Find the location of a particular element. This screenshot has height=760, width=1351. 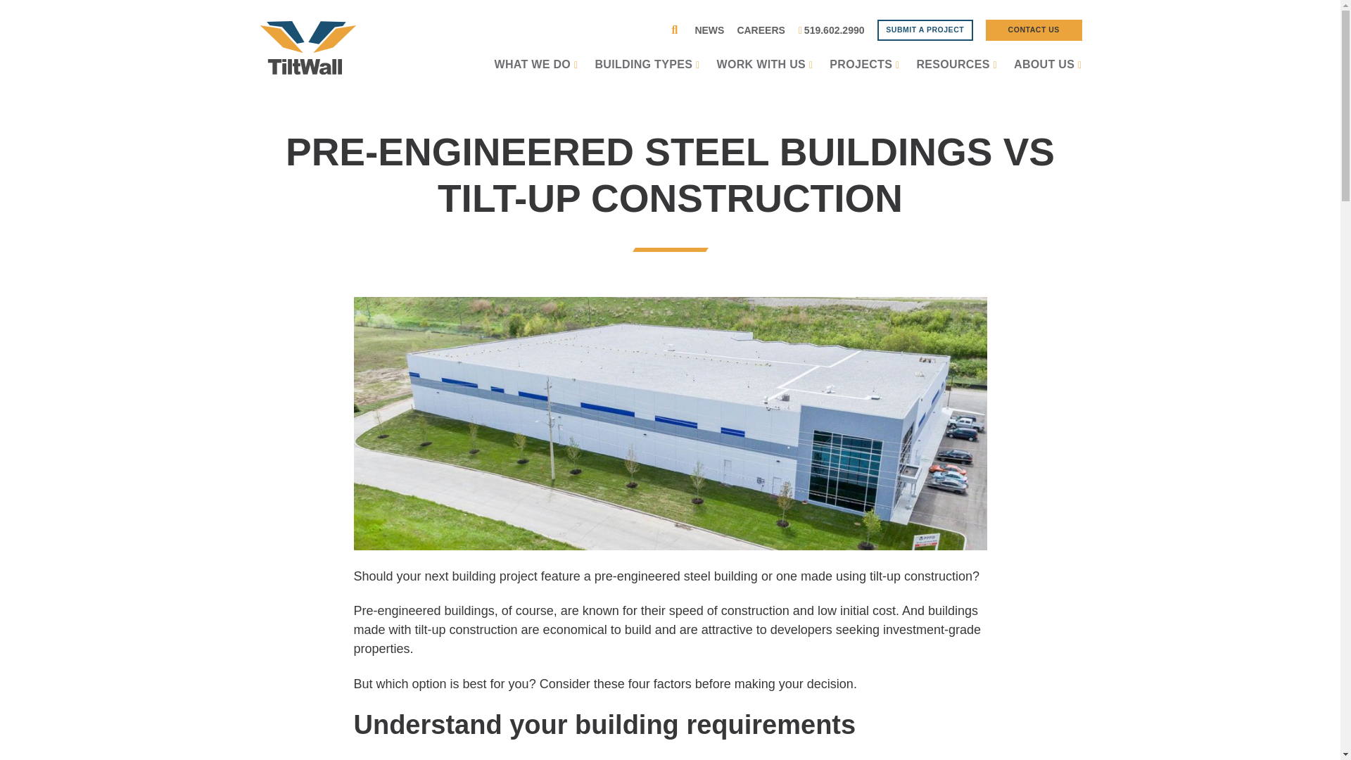

WHAT WE DO is located at coordinates (536, 68).